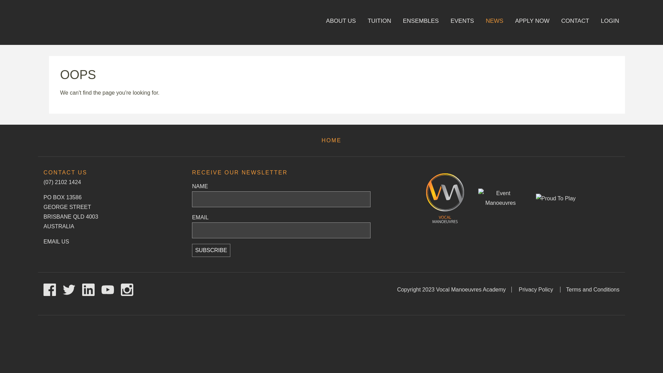  I want to click on CONTACT US, so click(66, 173).